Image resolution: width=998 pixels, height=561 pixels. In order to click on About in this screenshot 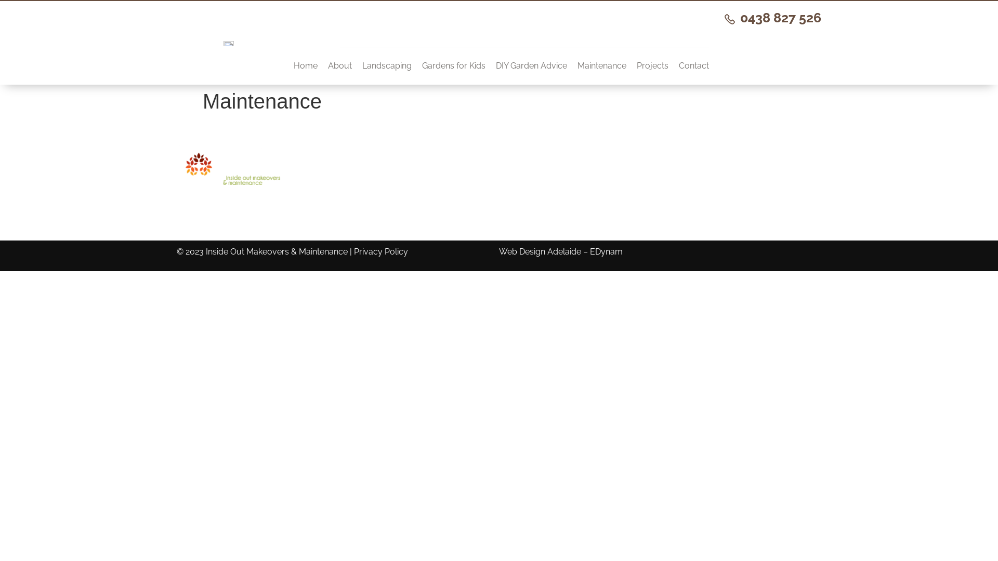, I will do `click(340, 65)`.